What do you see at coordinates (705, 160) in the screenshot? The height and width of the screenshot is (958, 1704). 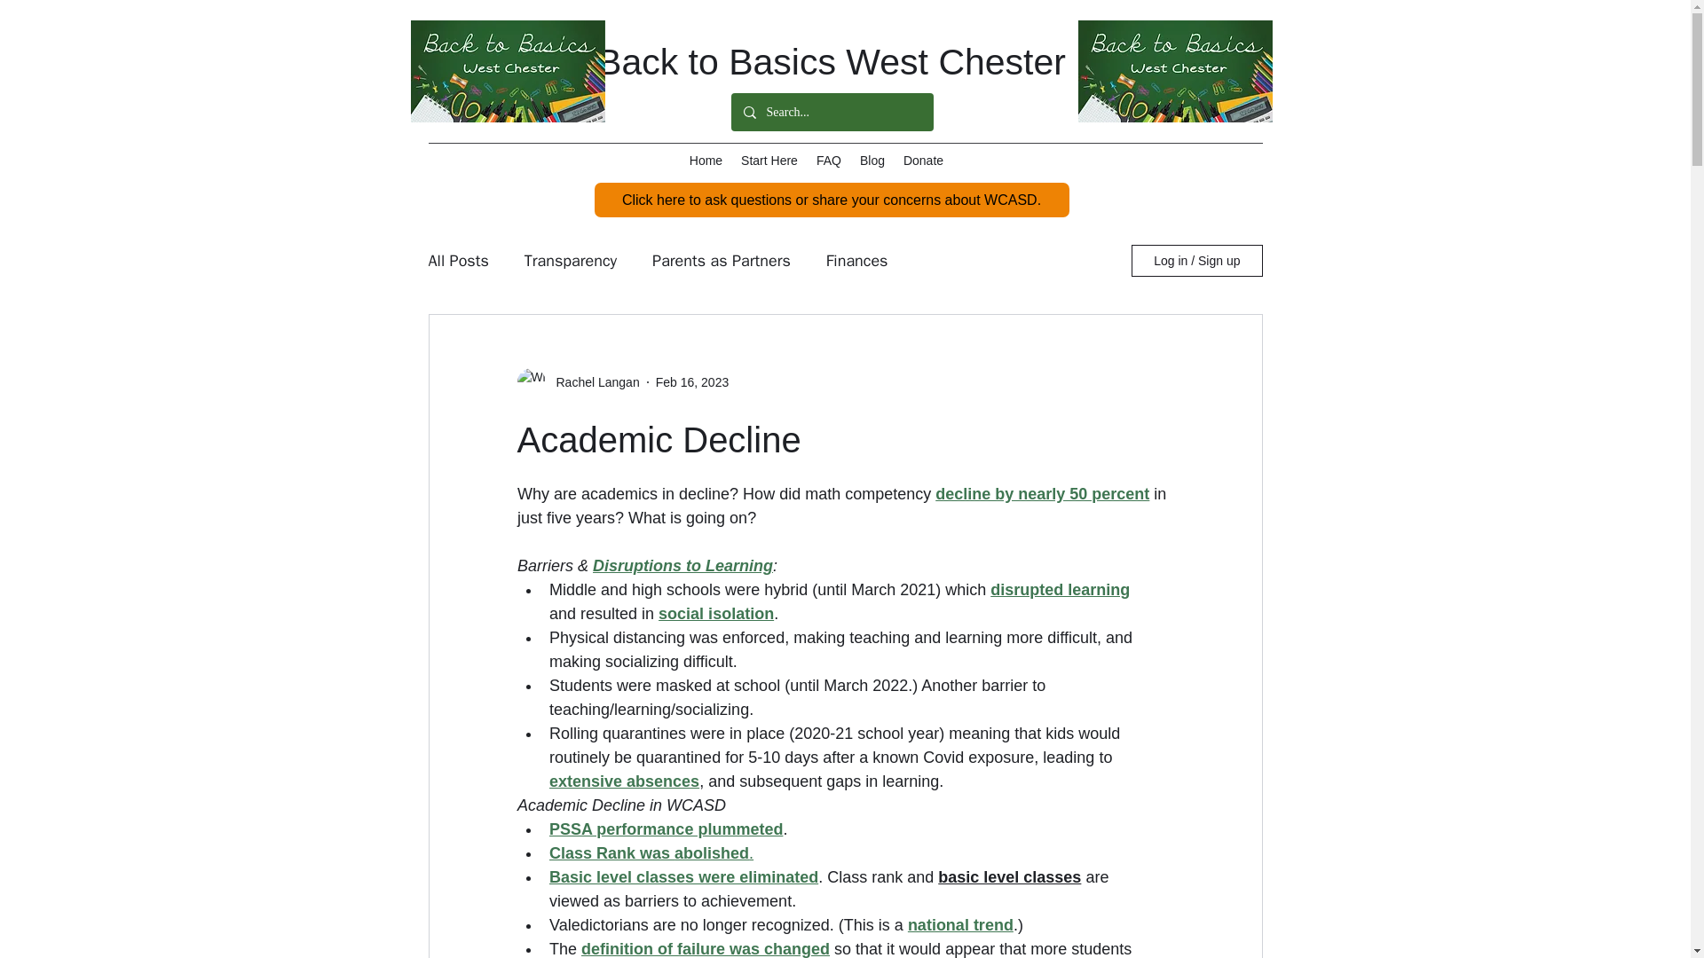 I see `Home` at bounding box center [705, 160].